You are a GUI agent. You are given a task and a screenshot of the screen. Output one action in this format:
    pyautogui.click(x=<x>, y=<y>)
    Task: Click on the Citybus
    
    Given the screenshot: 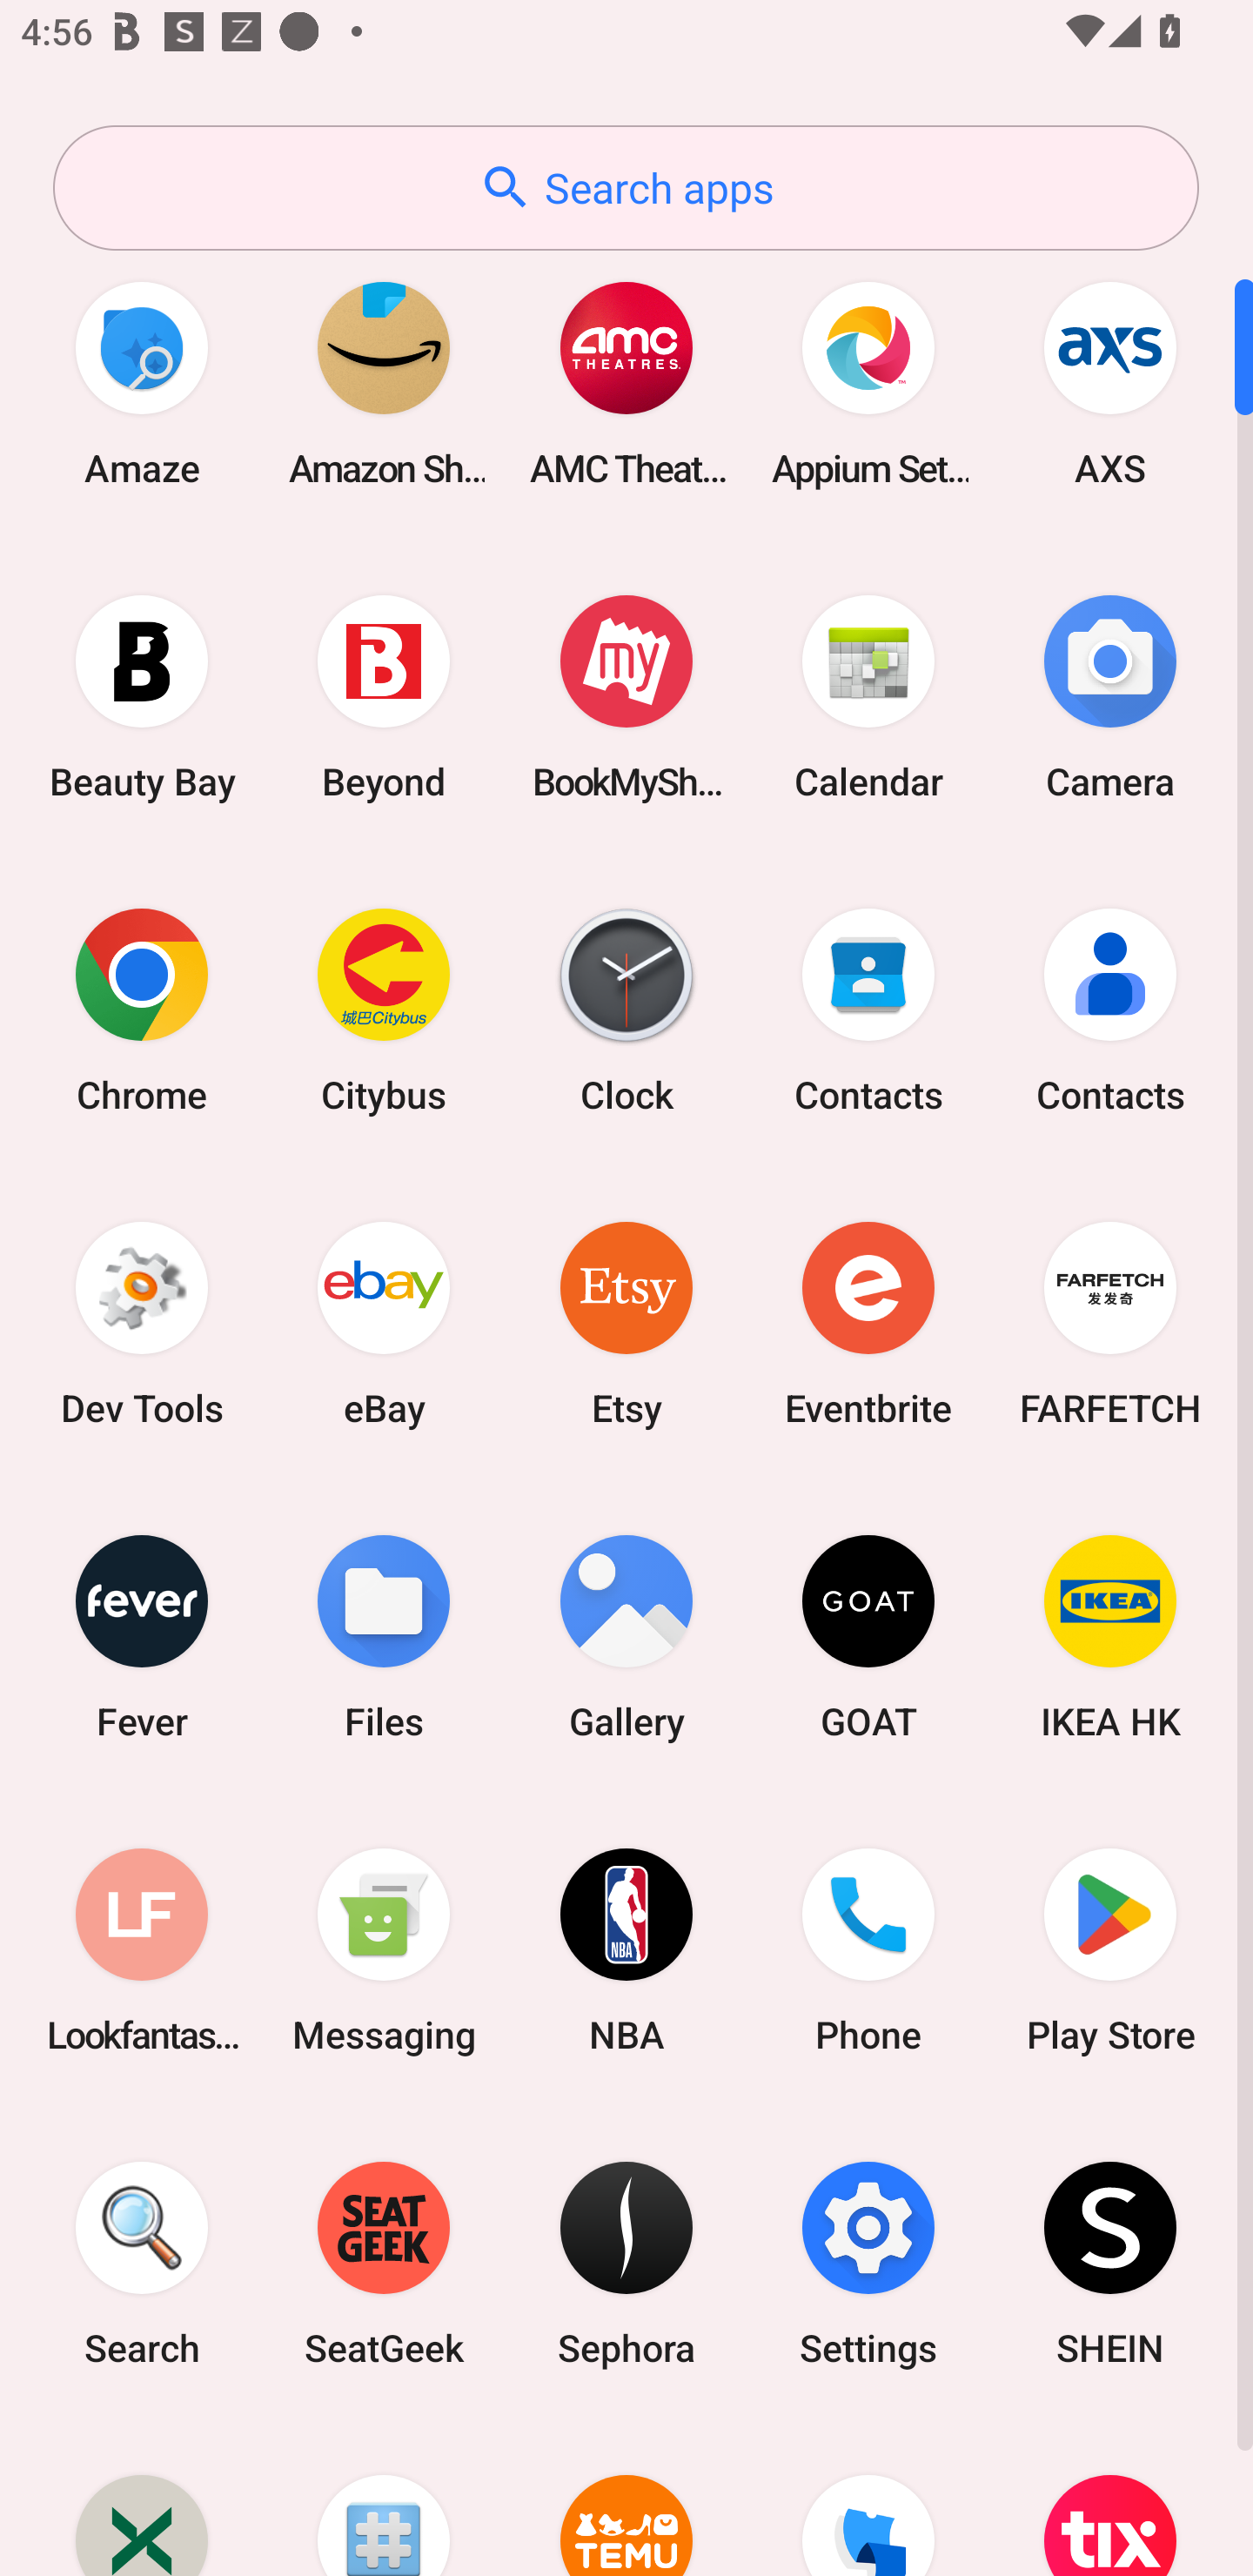 What is the action you would take?
    pyautogui.click(x=384, y=1010)
    